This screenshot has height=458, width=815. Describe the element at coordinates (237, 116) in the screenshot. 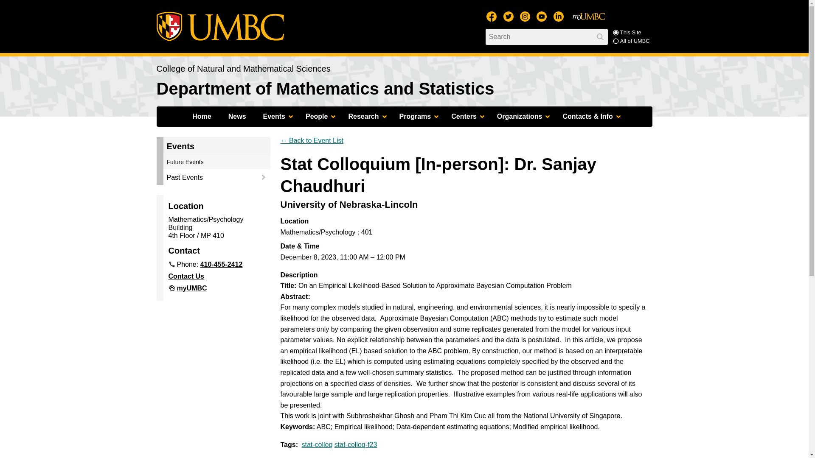

I see `News` at that location.